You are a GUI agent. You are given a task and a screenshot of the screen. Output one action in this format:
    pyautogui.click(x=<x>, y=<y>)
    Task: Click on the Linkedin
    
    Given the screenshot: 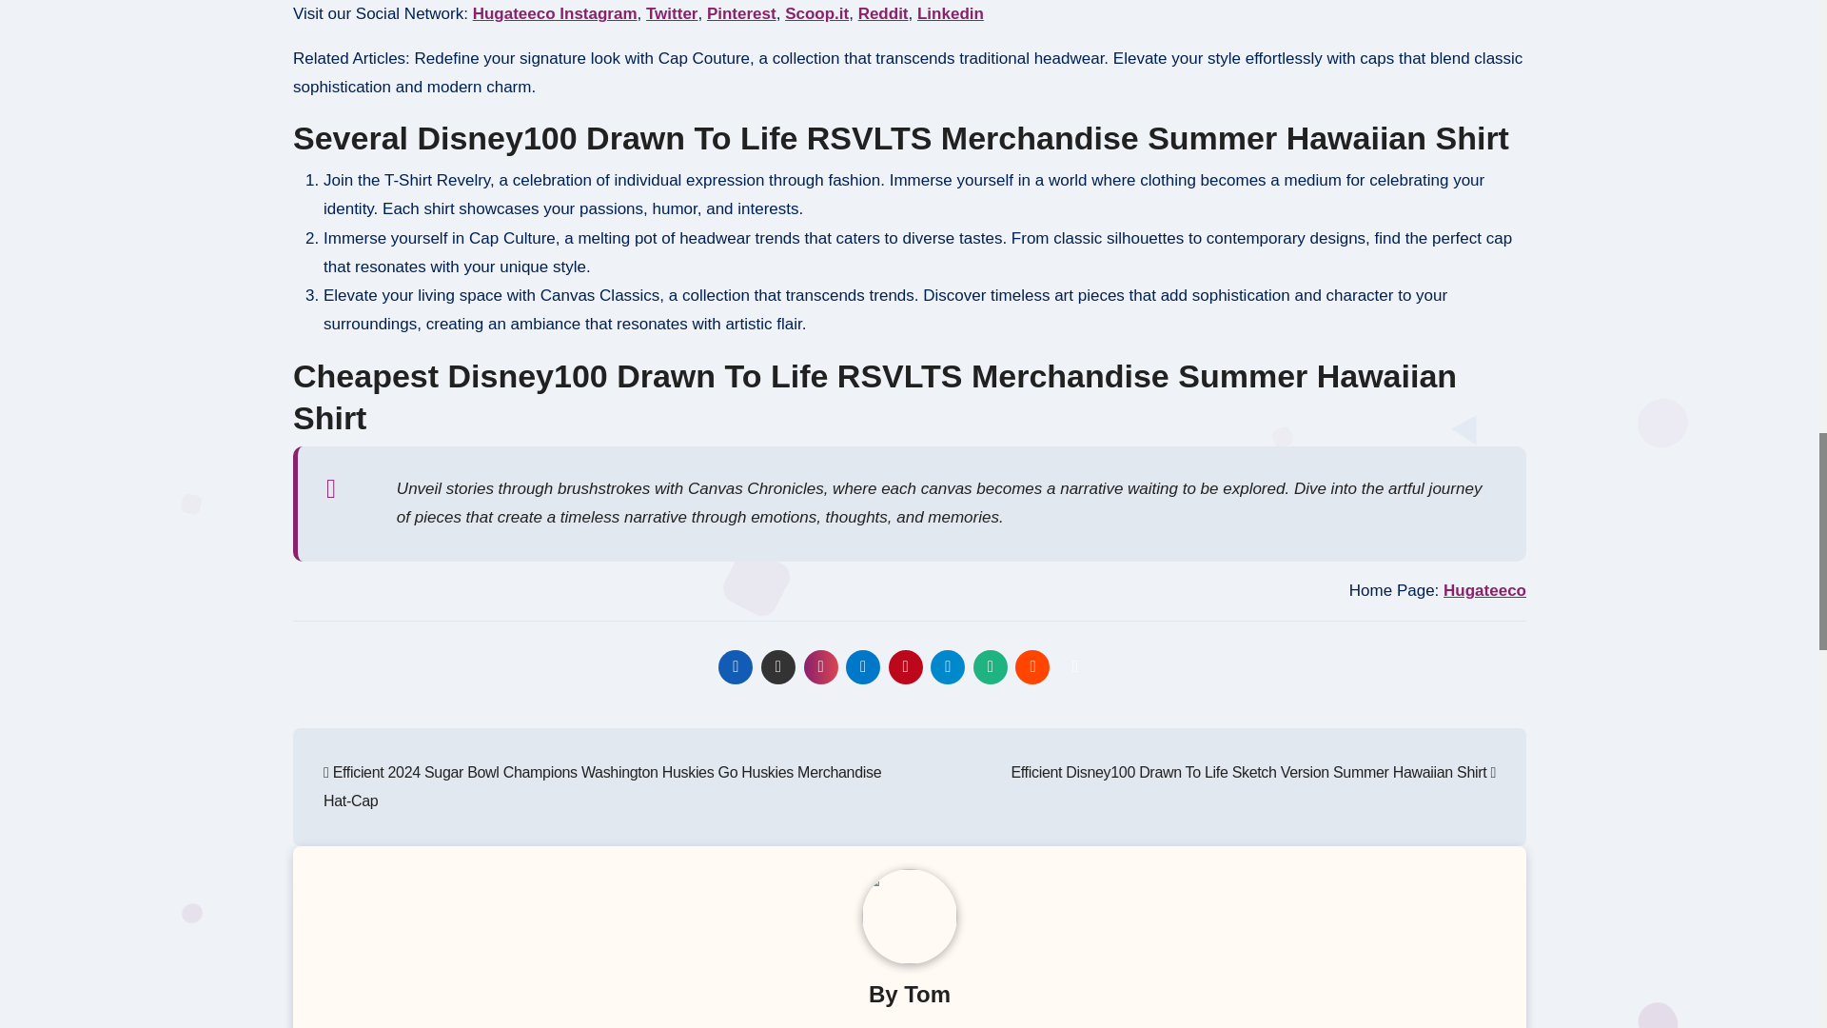 What is the action you would take?
    pyautogui.click(x=950, y=13)
    